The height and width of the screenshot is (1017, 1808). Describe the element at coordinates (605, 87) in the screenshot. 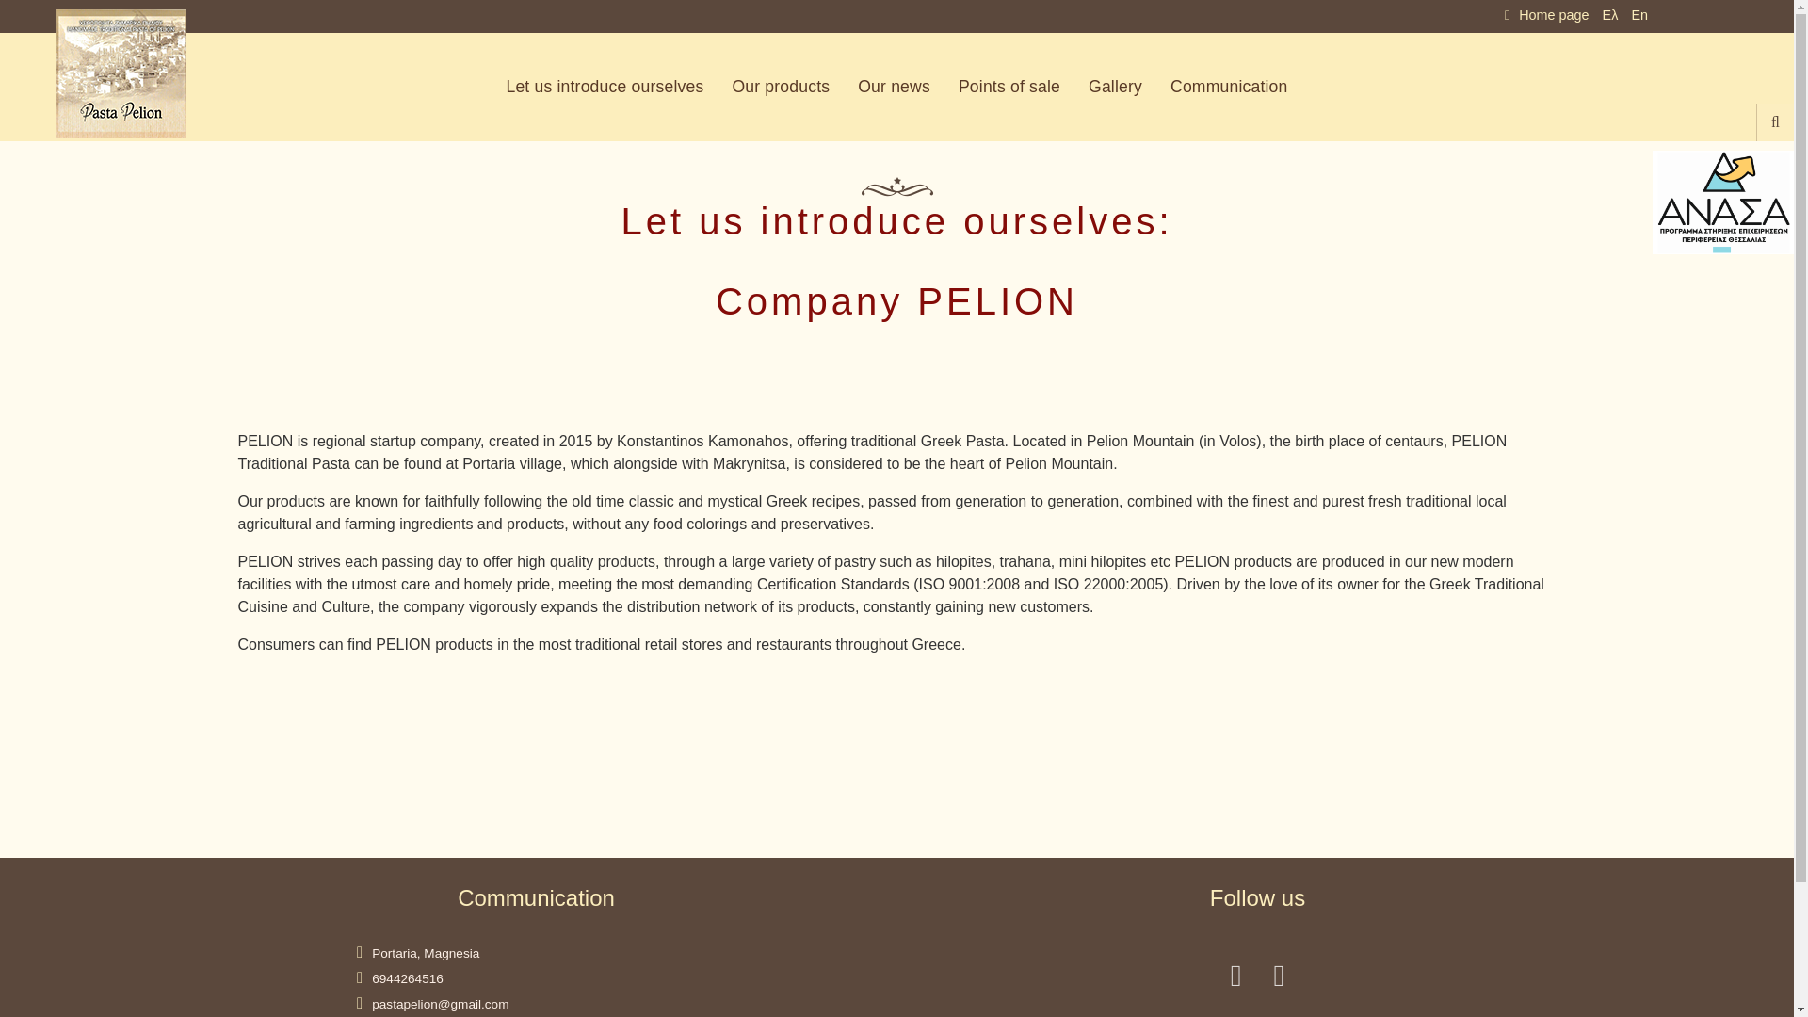

I see `Let us introduce ourselves` at that location.